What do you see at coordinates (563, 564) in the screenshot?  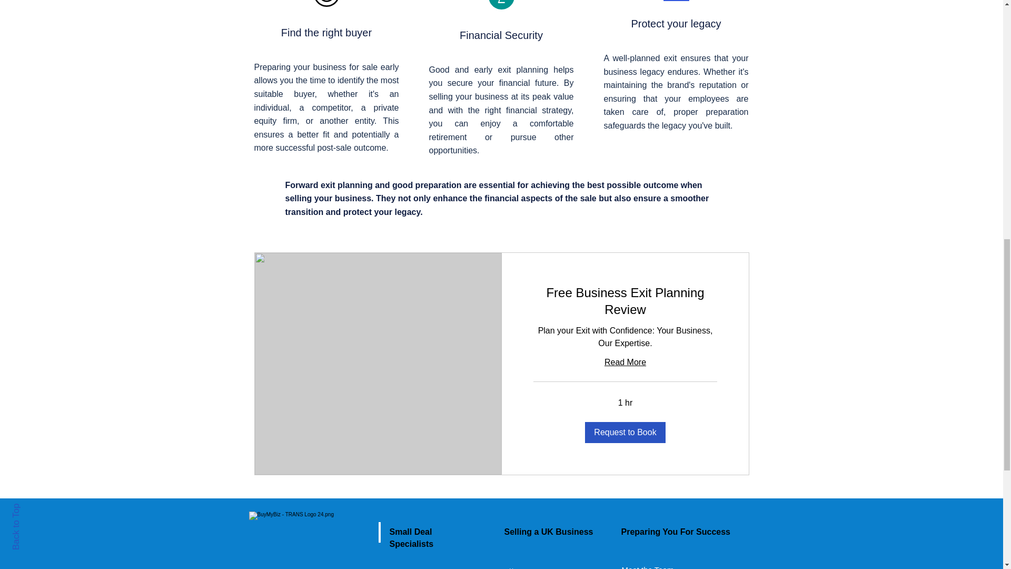 I see `Home` at bounding box center [563, 564].